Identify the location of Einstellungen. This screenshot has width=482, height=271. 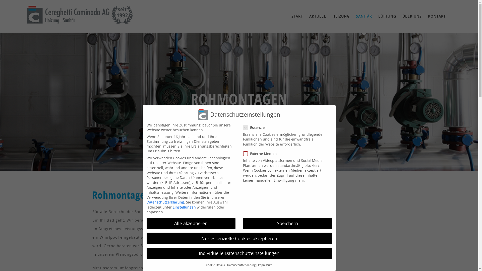
(184, 207).